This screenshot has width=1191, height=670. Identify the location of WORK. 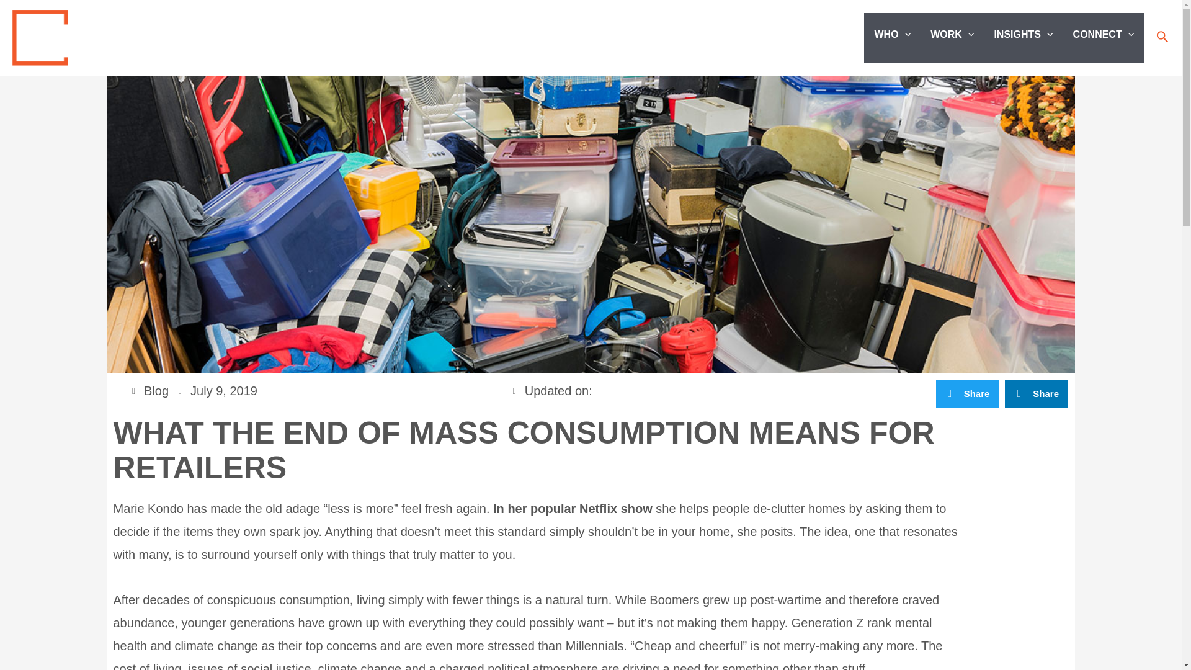
(952, 34).